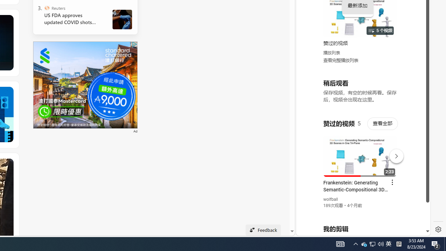 The image size is (446, 251). What do you see at coordinates (360, 212) in the screenshot?
I see `you` at bounding box center [360, 212].